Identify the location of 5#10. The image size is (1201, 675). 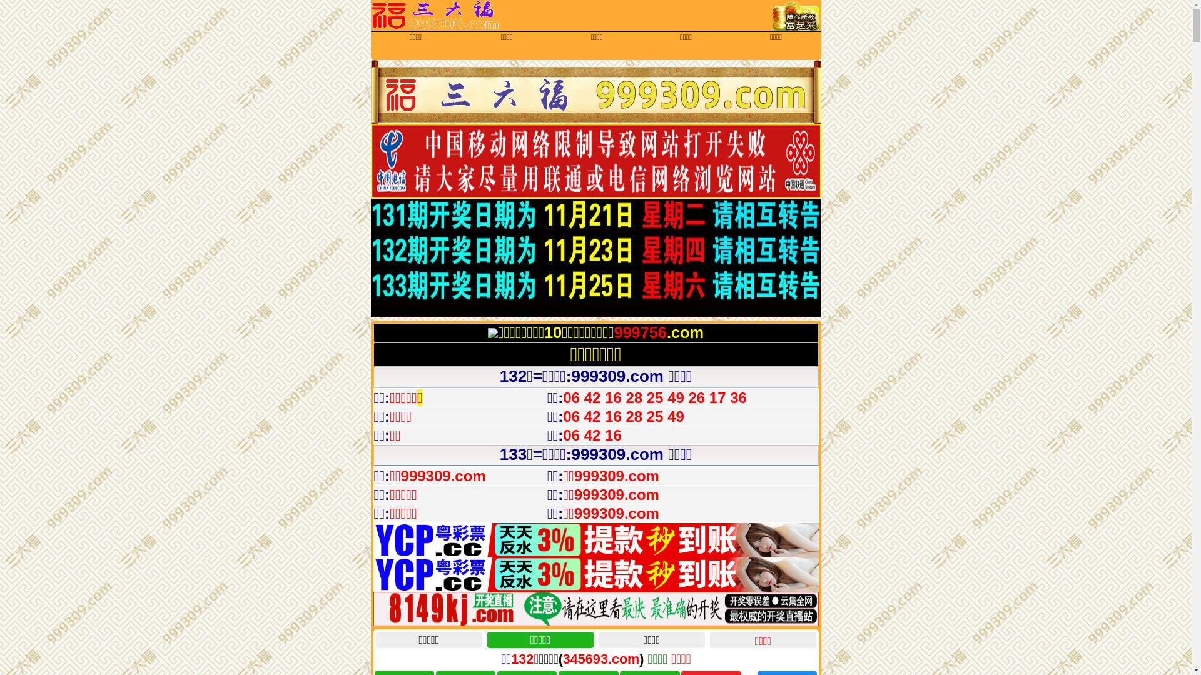
(595, 539).